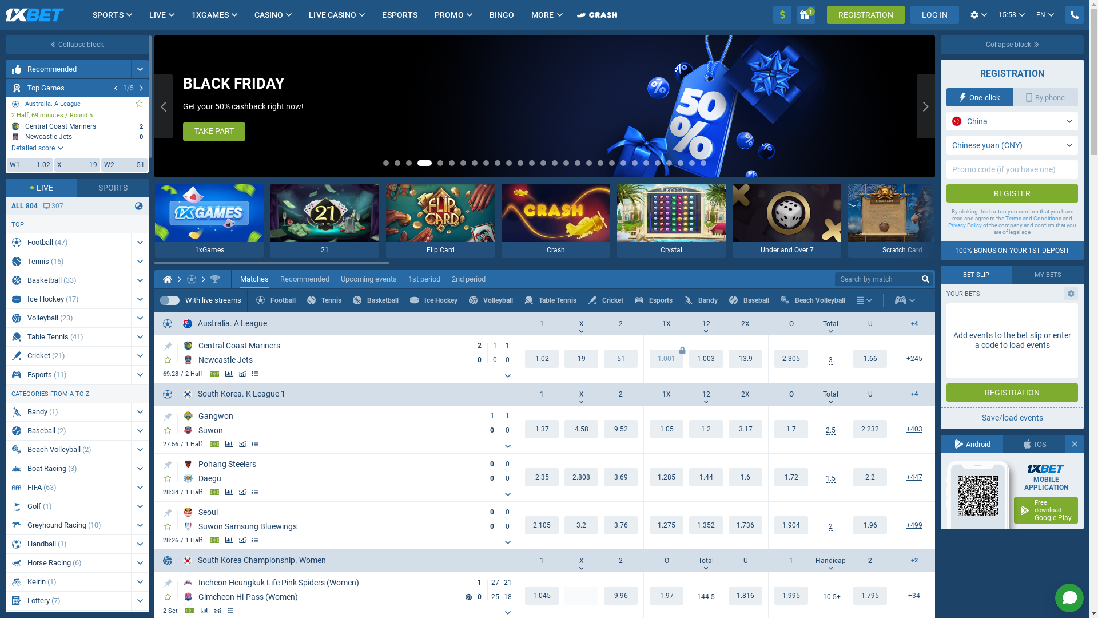 The width and height of the screenshot is (1098, 618). Describe the element at coordinates (706, 394) in the screenshot. I see `12` at that location.